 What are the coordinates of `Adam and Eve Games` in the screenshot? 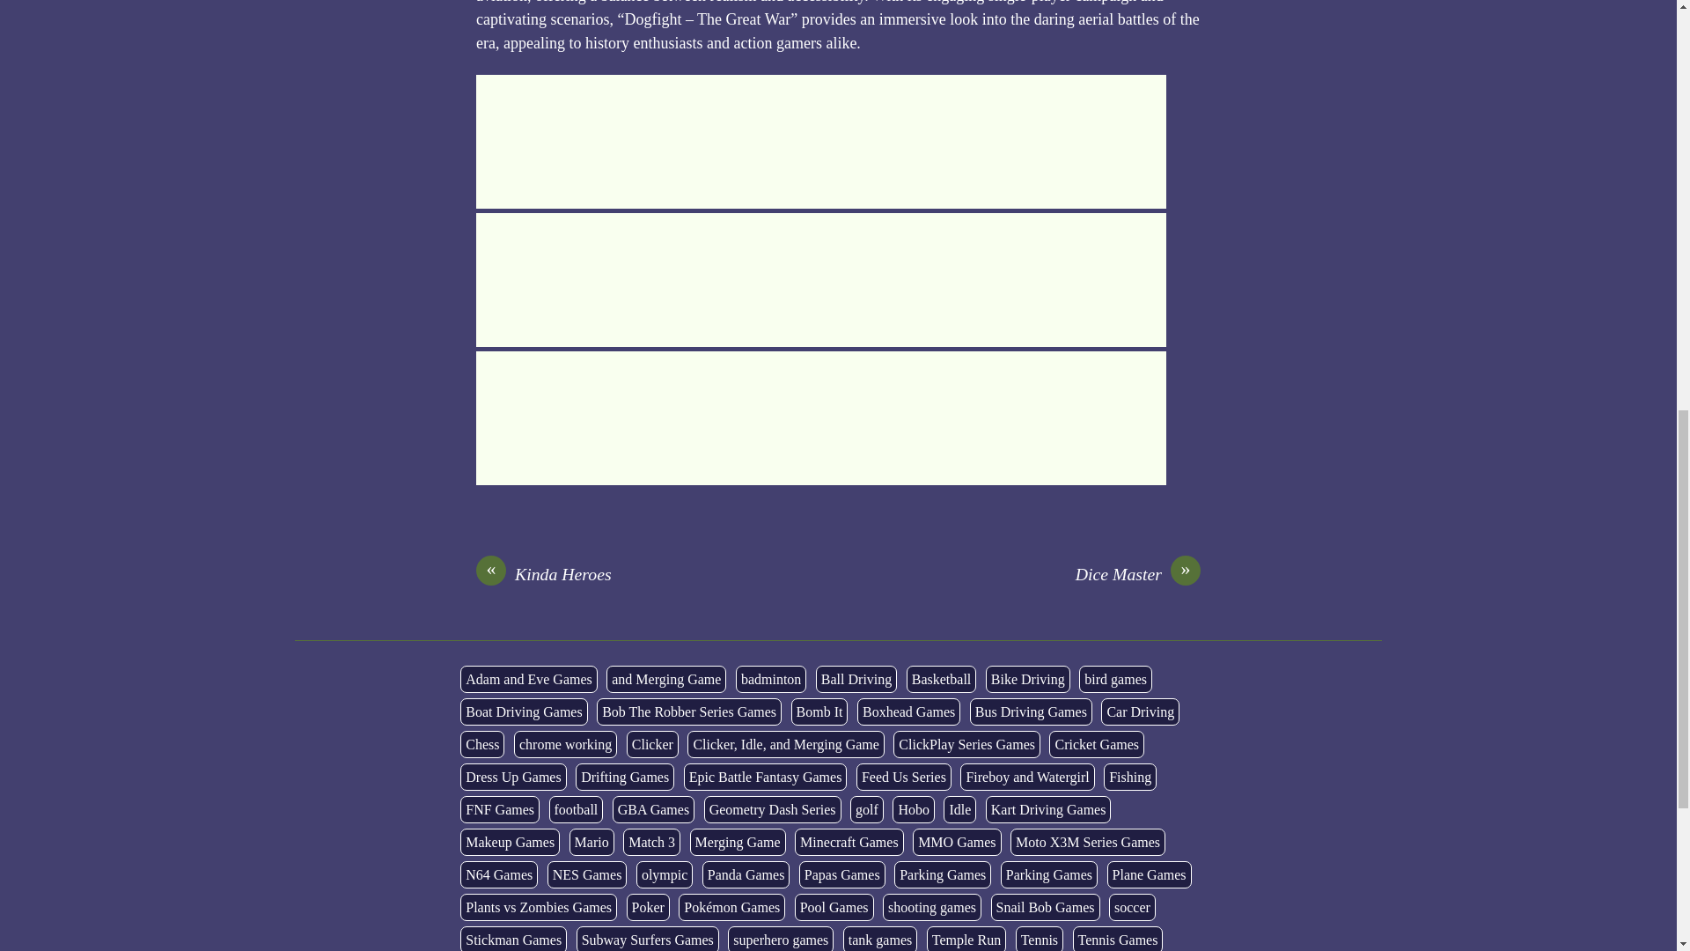 It's located at (528, 680).